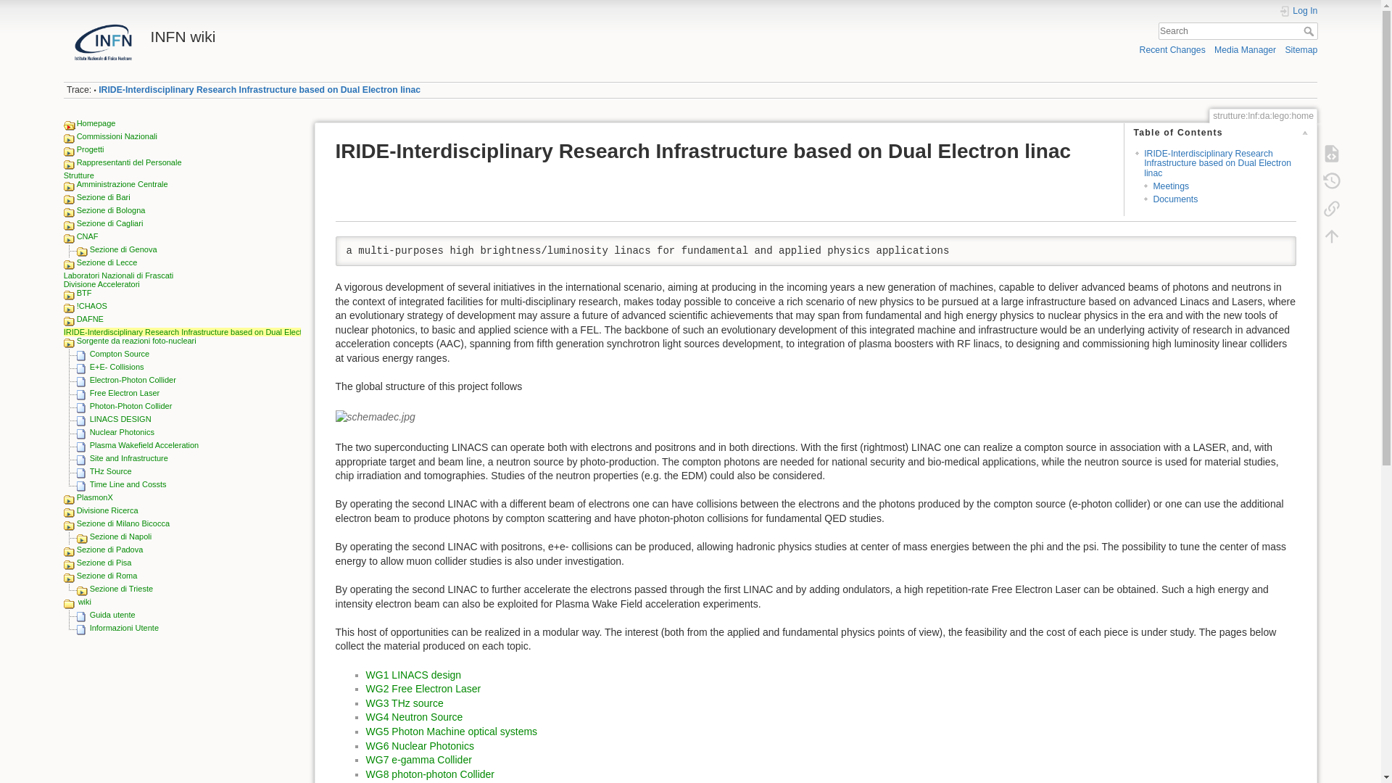  I want to click on Commissioni Nazionali, so click(116, 136).